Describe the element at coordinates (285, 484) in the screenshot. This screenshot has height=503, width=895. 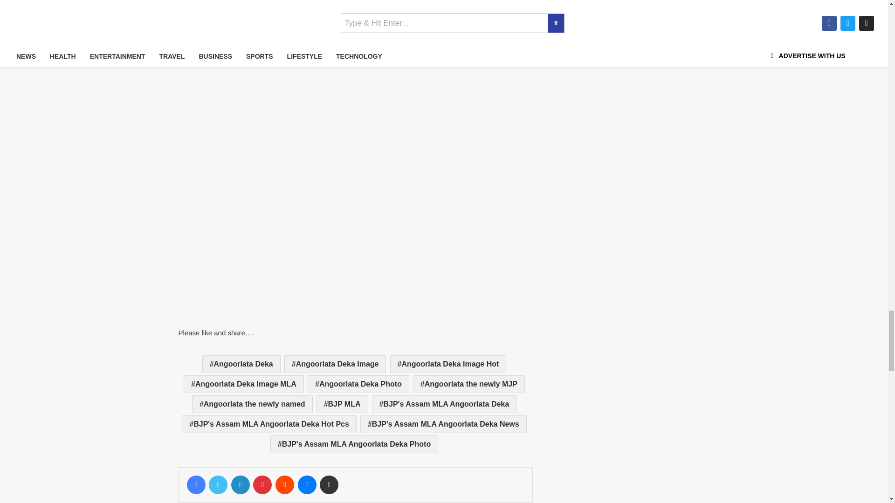
I see `Reddit` at that location.